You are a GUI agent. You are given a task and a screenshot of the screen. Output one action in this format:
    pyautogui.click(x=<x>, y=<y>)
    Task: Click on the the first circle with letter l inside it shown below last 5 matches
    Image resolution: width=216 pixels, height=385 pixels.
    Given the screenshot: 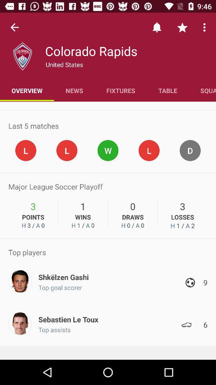 What is the action you would take?
    pyautogui.click(x=26, y=151)
    